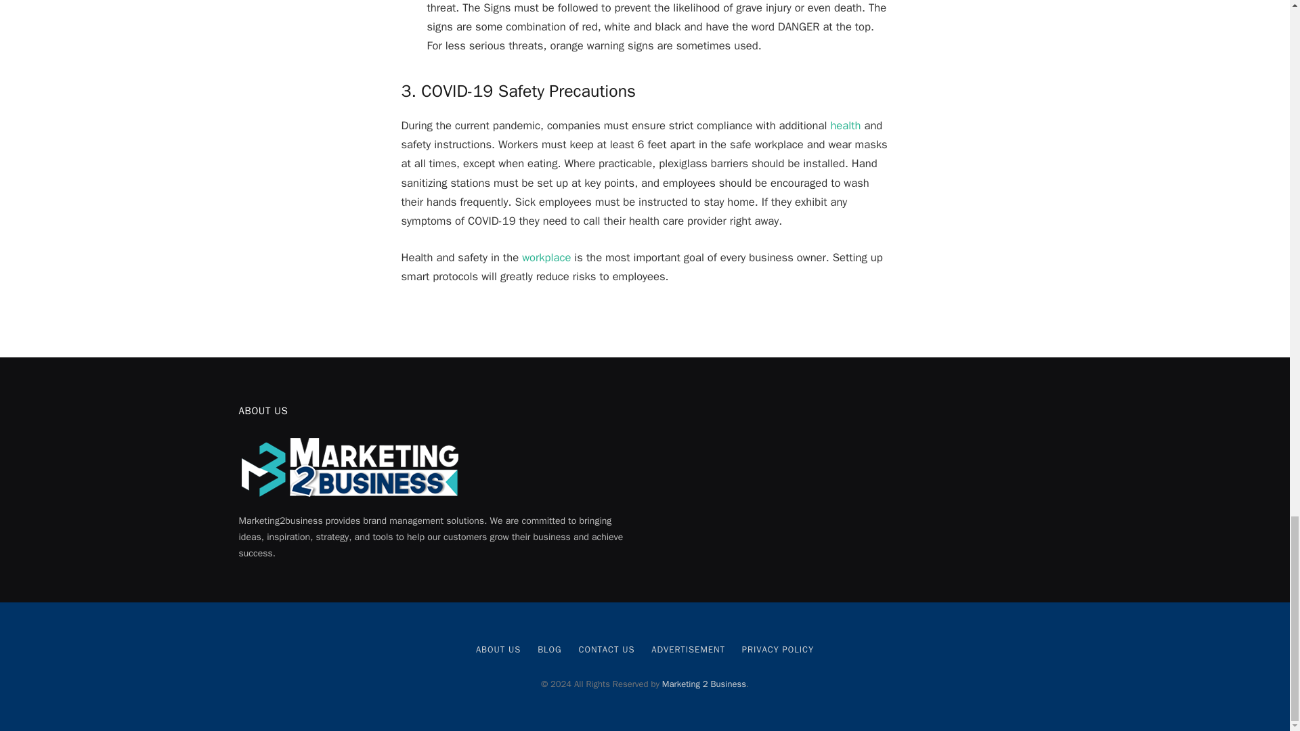 The image size is (1300, 731). What do you see at coordinates (546, 257) in the screenshot?
I see `workplace` at bounding box center [546, 257].